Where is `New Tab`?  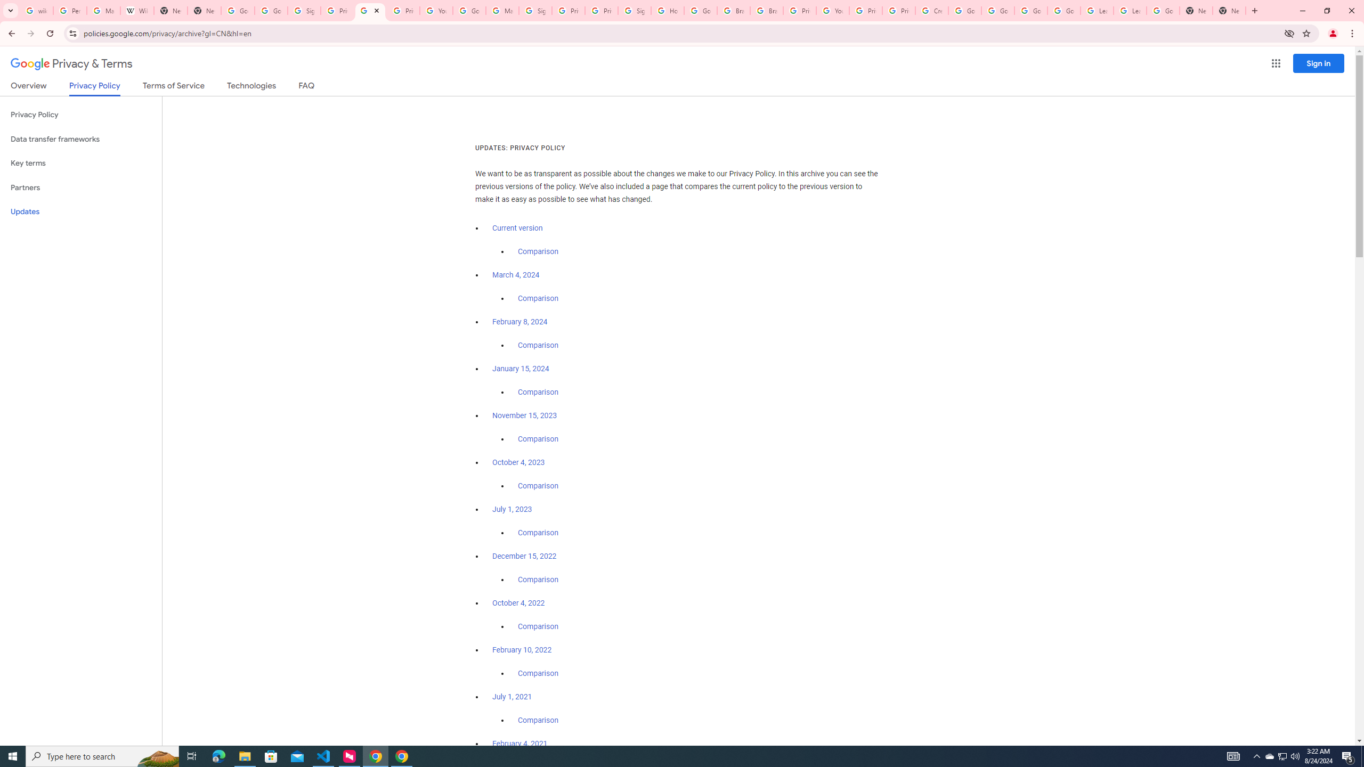
New Tab is located at coordinates (1230, 11).